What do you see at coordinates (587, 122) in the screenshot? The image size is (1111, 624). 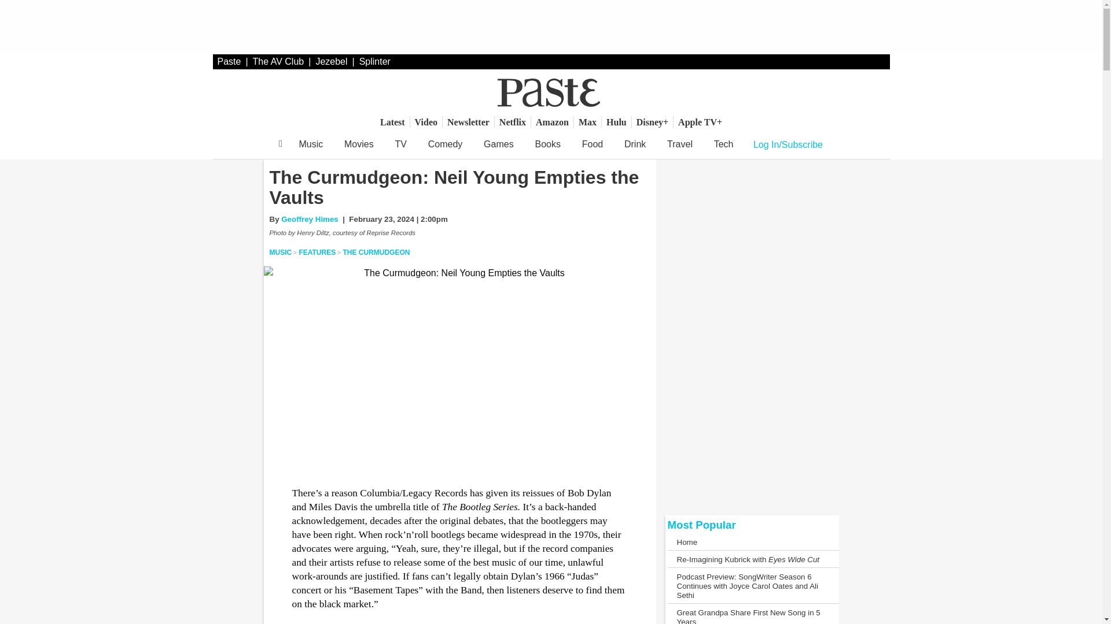 I see `Max` at bounding box center [587, 122].